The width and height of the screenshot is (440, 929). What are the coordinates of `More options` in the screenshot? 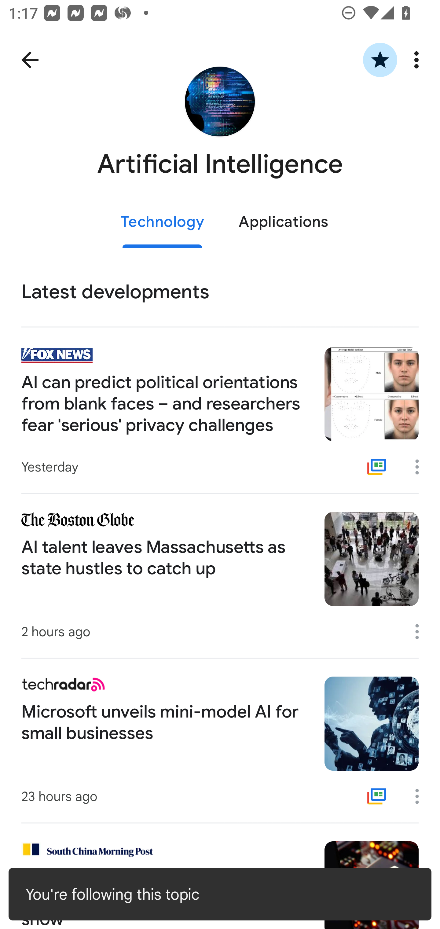 It's located at (421, 796).